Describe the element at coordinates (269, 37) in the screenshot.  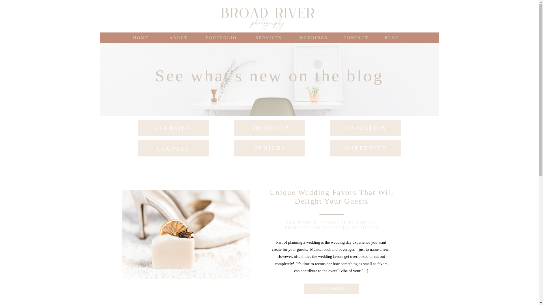
I see `SERVICES` at that location.